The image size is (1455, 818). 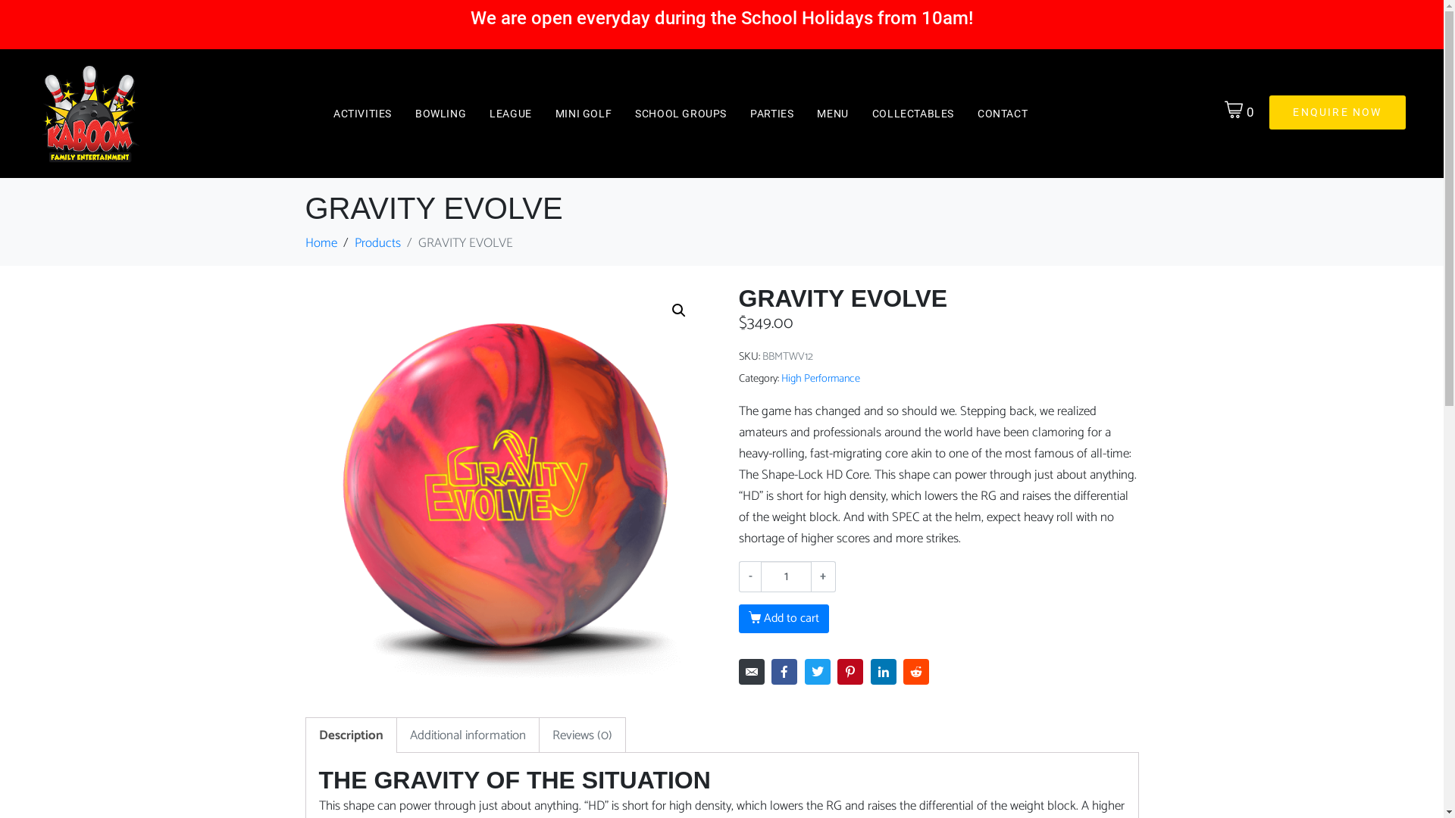 What do you see at coordinates (362, 114) in the screenshot?
I see `ACTIVITIES` at bounding box center [362, 114].